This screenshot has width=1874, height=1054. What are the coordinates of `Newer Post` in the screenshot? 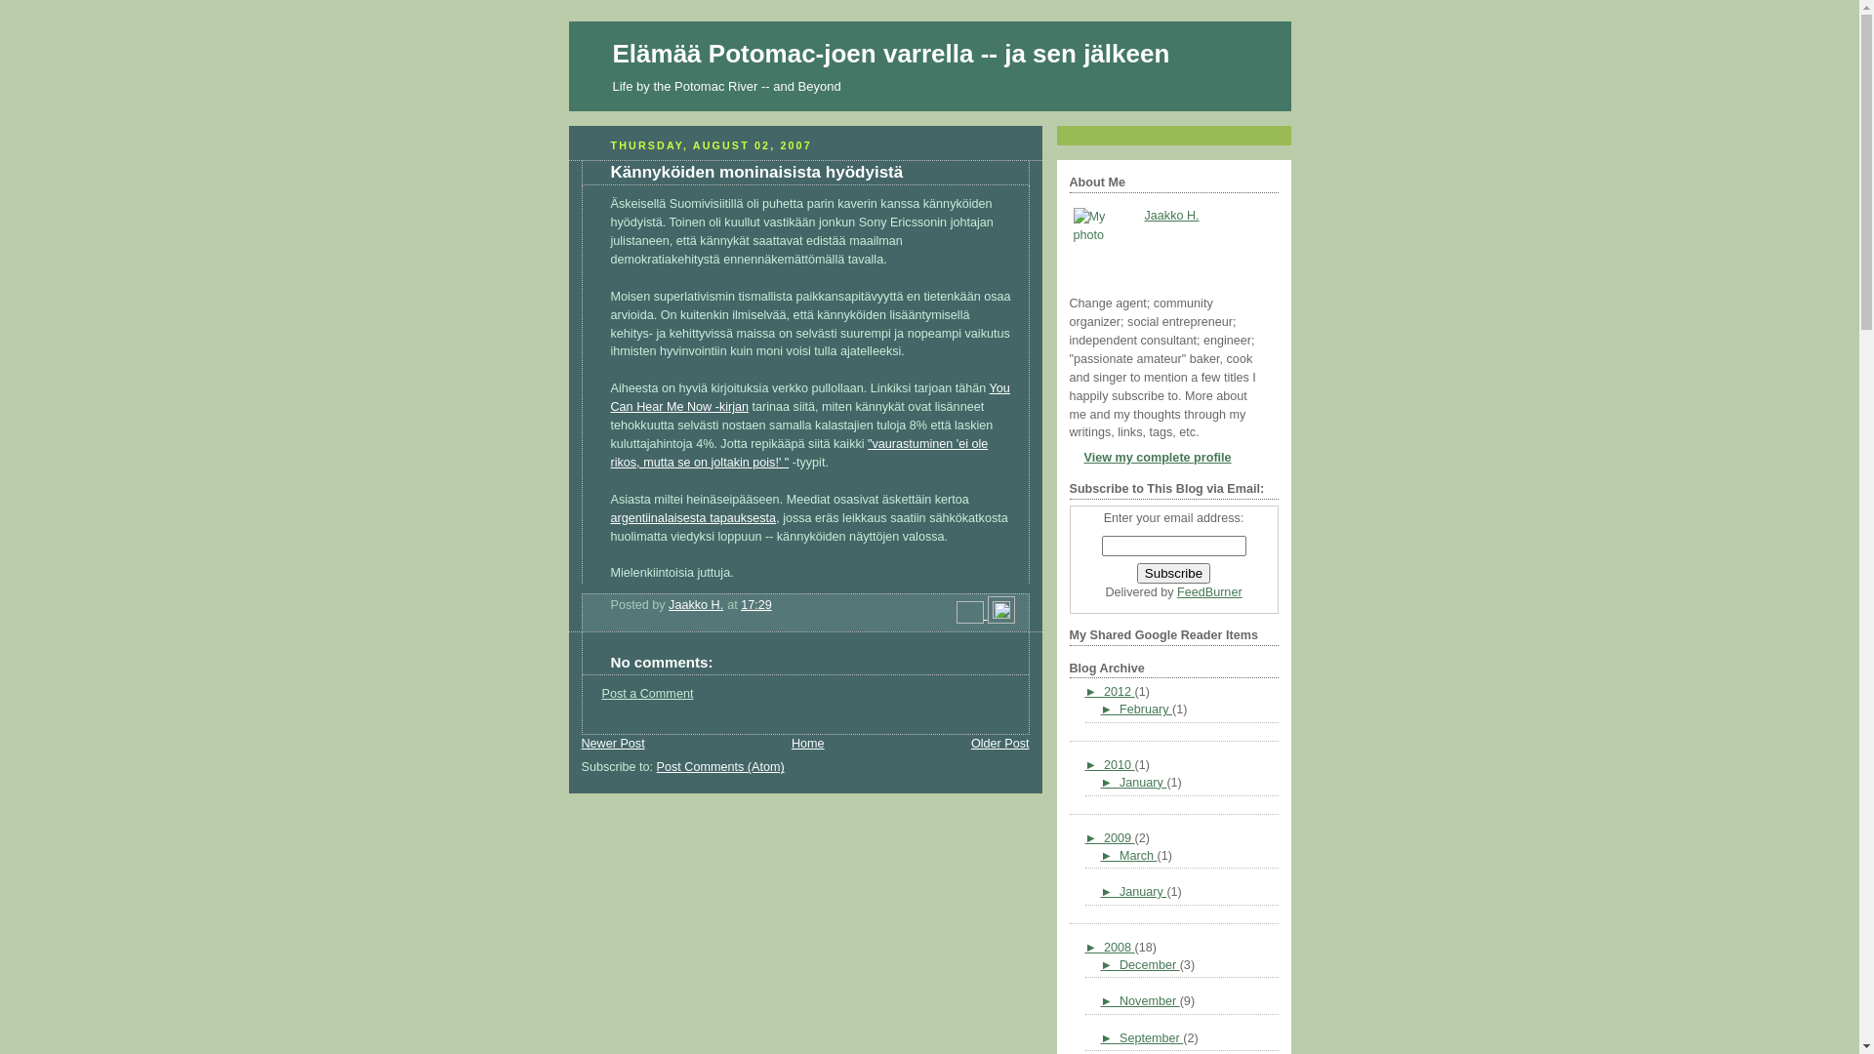 It's located at (613, 744).